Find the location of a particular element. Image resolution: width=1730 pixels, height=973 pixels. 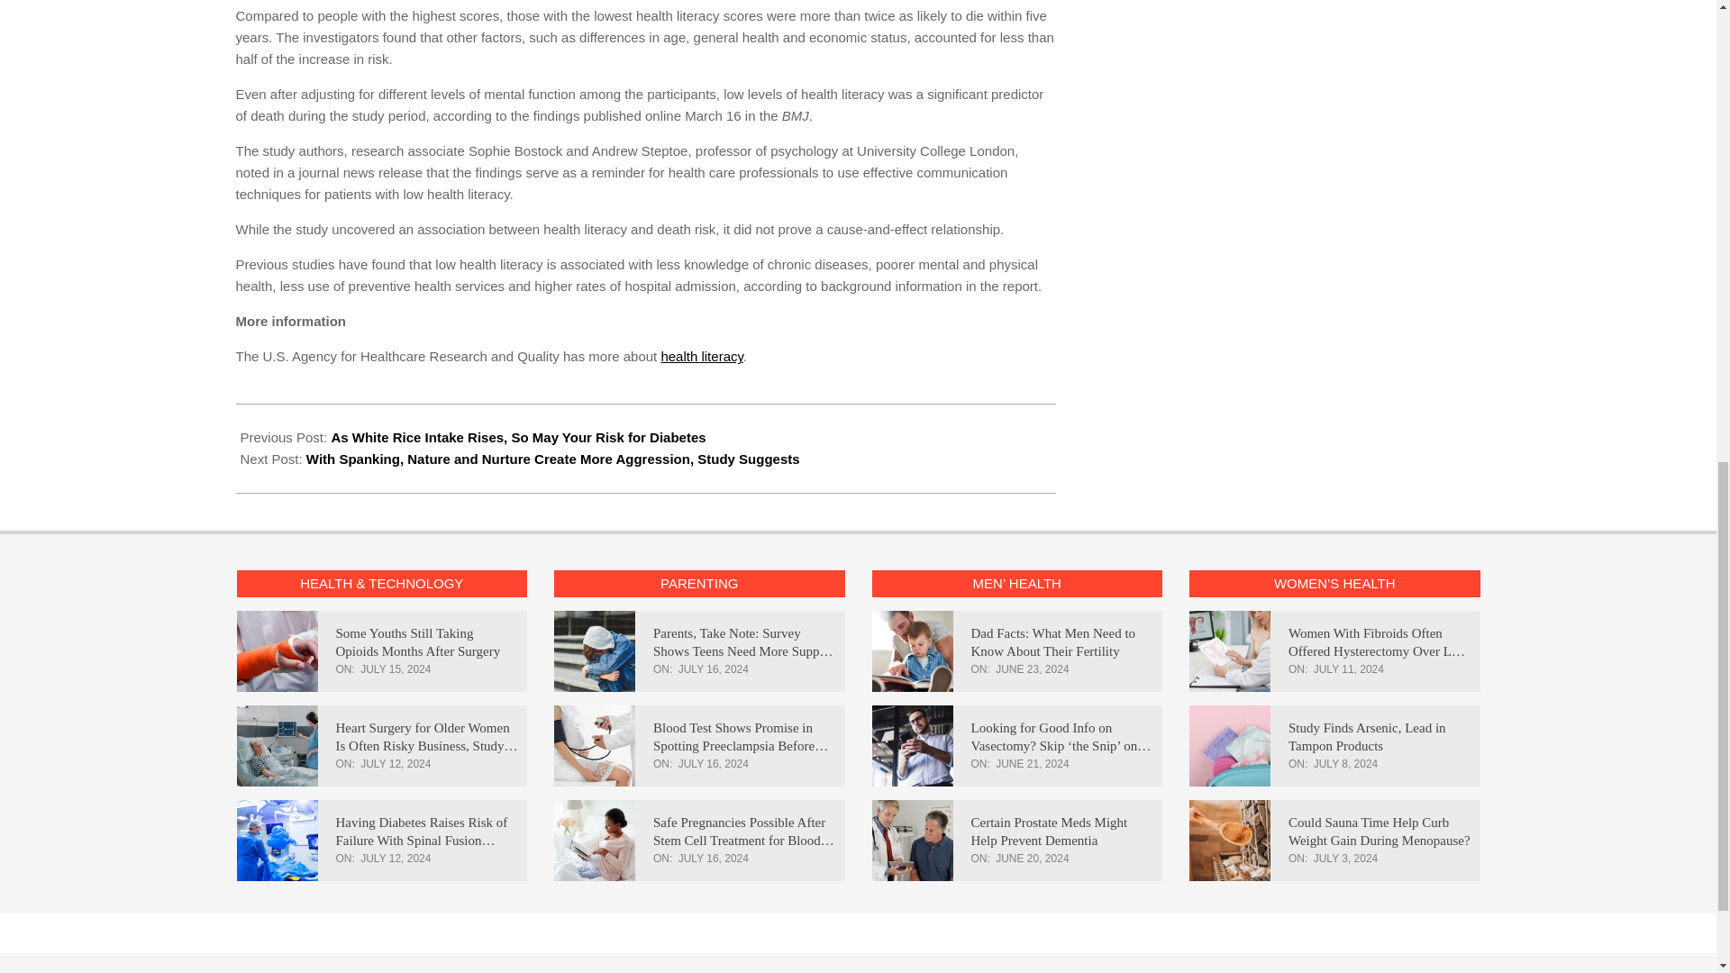

Monday, July 15, 2024, 10:04 am is located at coordinates (395, 668).